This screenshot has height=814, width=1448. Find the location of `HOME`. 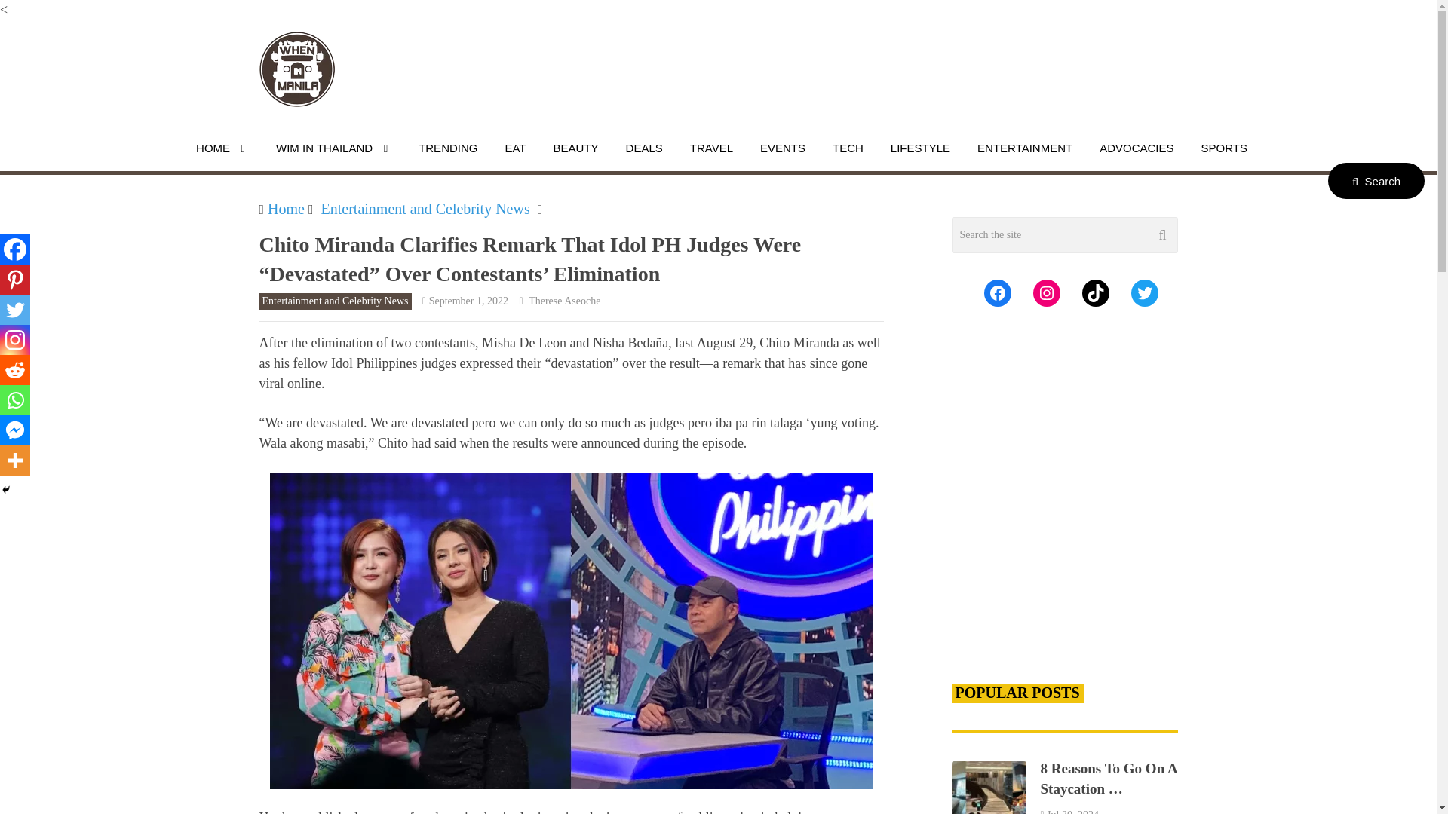

HOME is located at coordinates (222, 148).